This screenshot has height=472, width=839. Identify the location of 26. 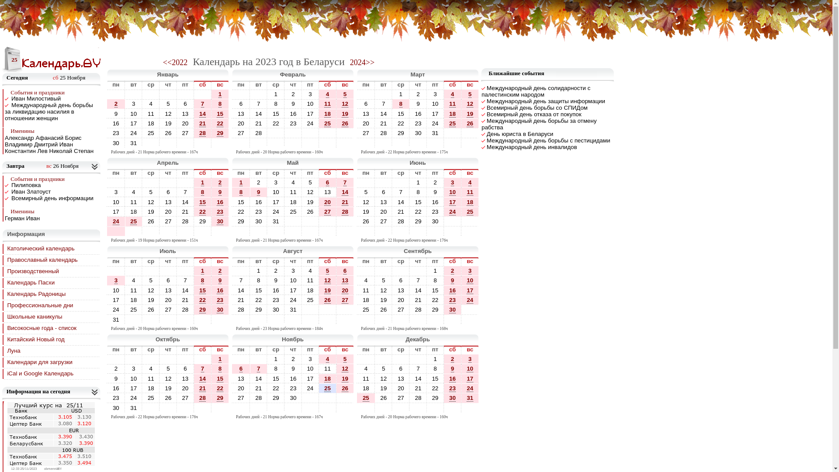
(168, 398).